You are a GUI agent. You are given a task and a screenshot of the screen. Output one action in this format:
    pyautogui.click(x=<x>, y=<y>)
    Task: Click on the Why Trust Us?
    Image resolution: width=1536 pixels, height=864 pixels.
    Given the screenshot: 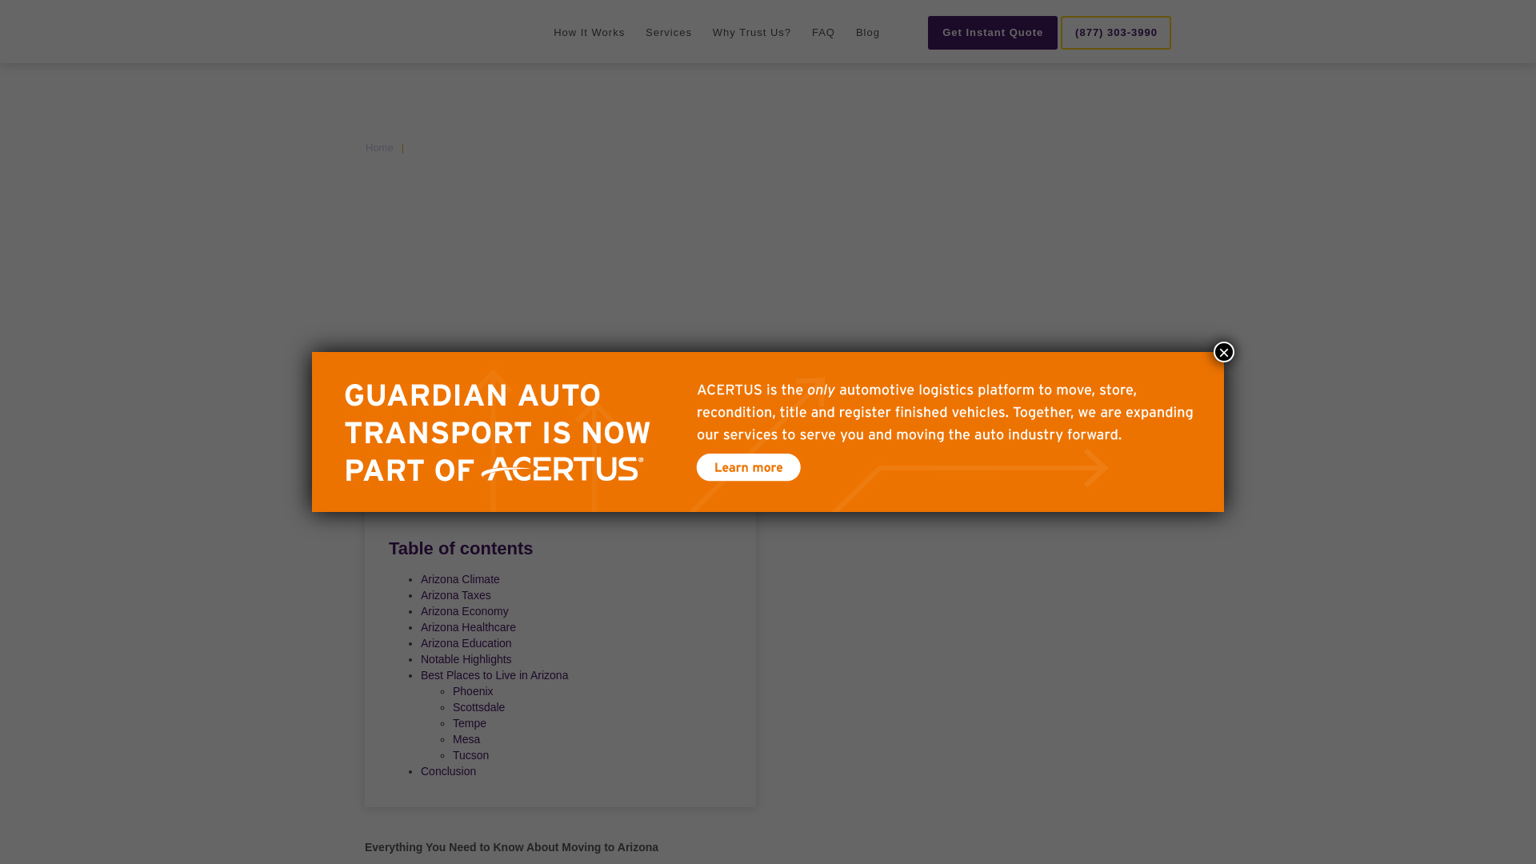 What is the action you would take?
    pyautogui.click(x=751, y=32)
    